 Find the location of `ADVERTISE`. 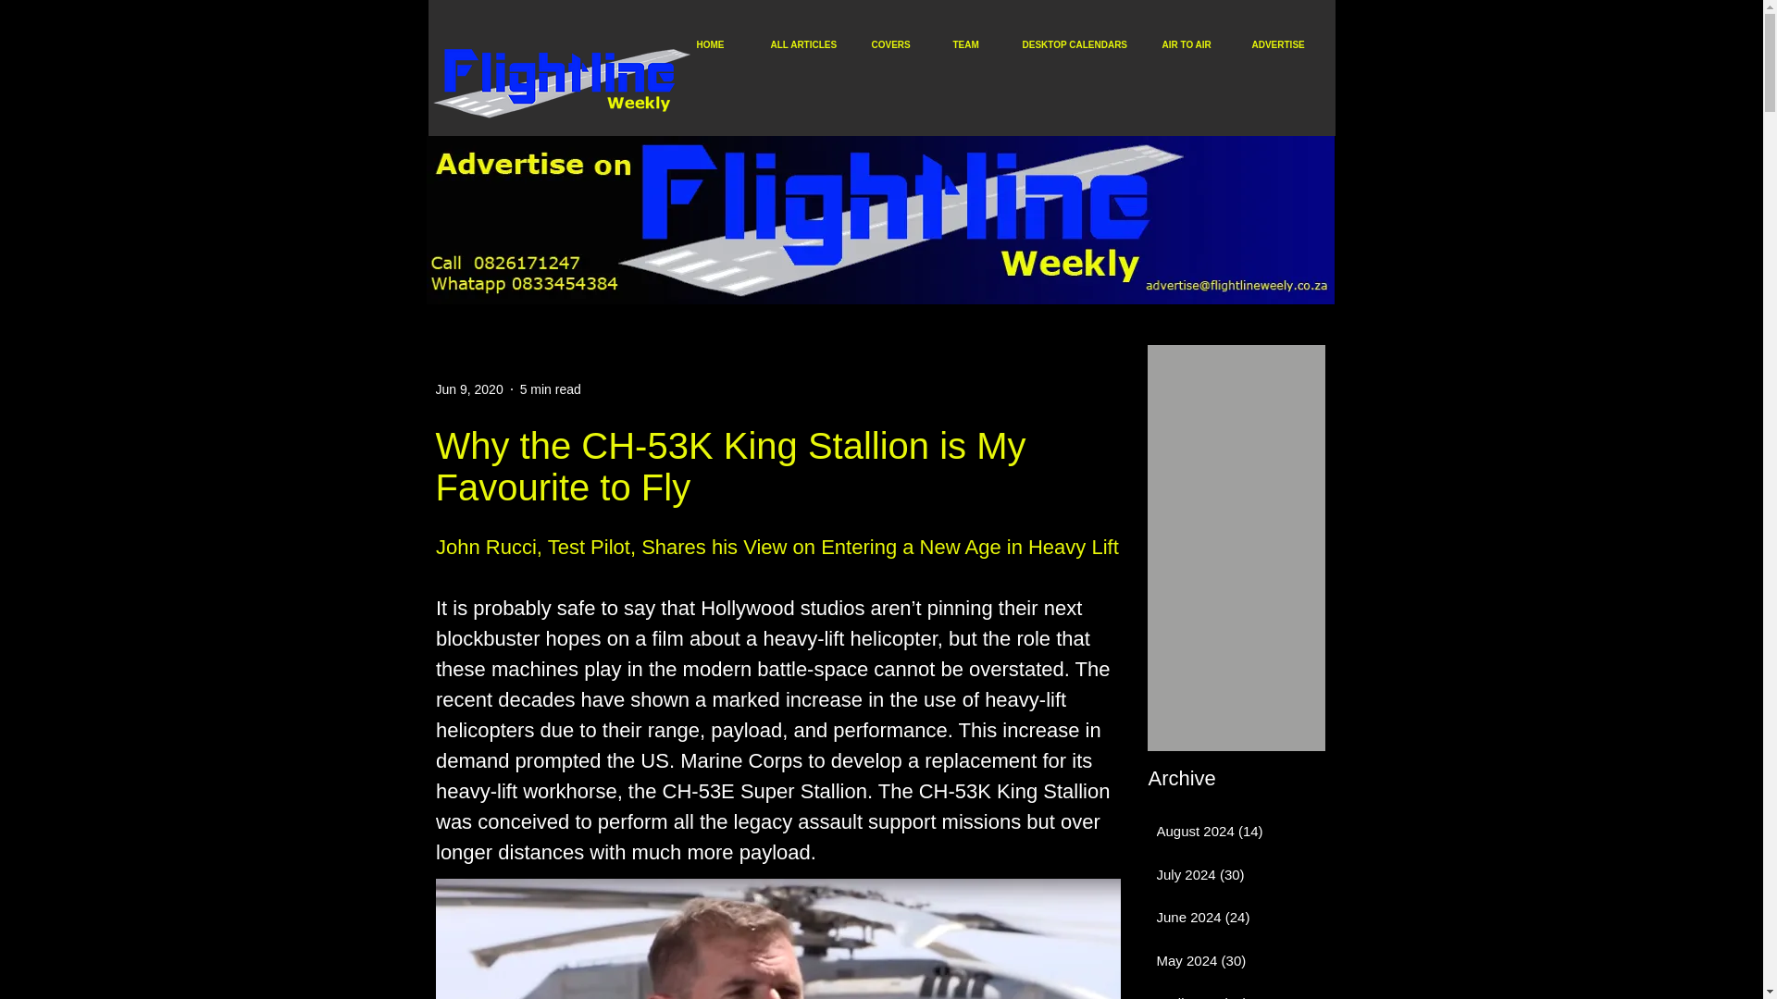

ADVERTISE is located at coordinates (1286, 44).